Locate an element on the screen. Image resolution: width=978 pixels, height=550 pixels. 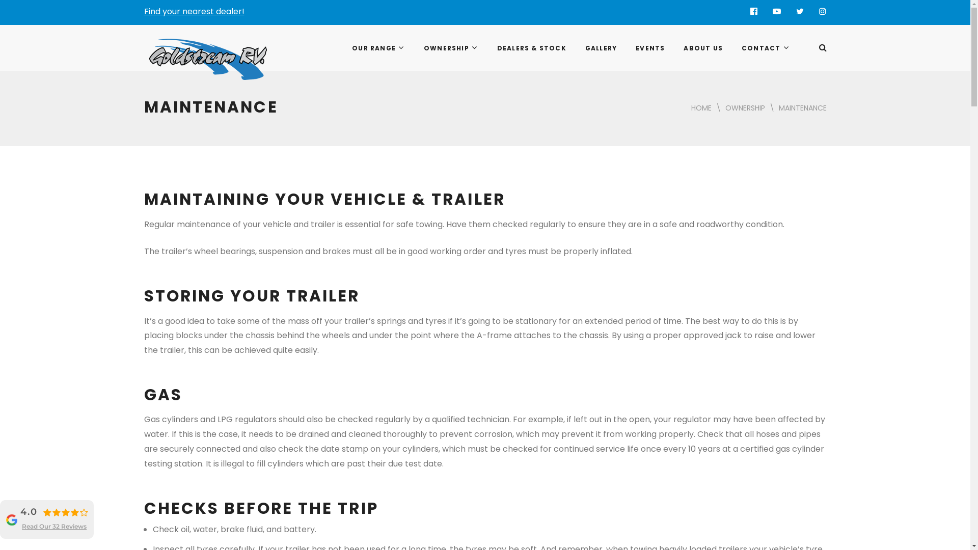
CONTACT is located at coordinates (765, 48).